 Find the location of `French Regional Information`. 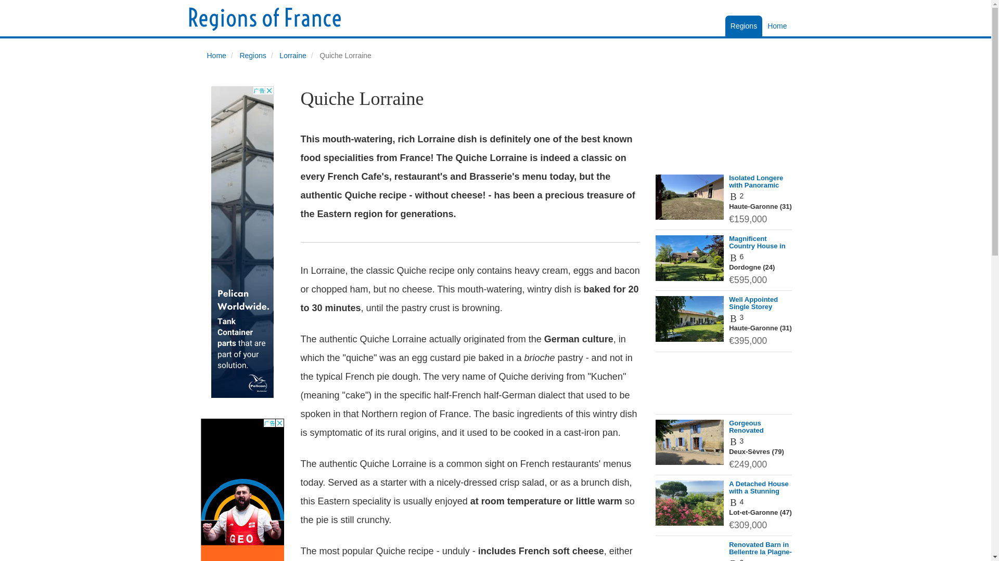

French Regional Information is located at coordinates (743, 26).